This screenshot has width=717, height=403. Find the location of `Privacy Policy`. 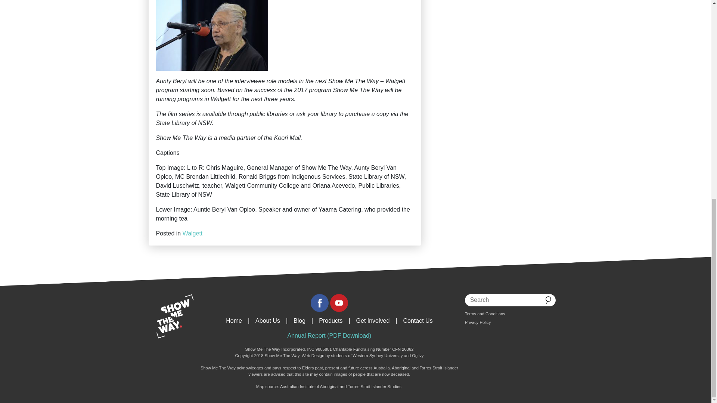

Privacy Policy is located at coordinates (478, 322).